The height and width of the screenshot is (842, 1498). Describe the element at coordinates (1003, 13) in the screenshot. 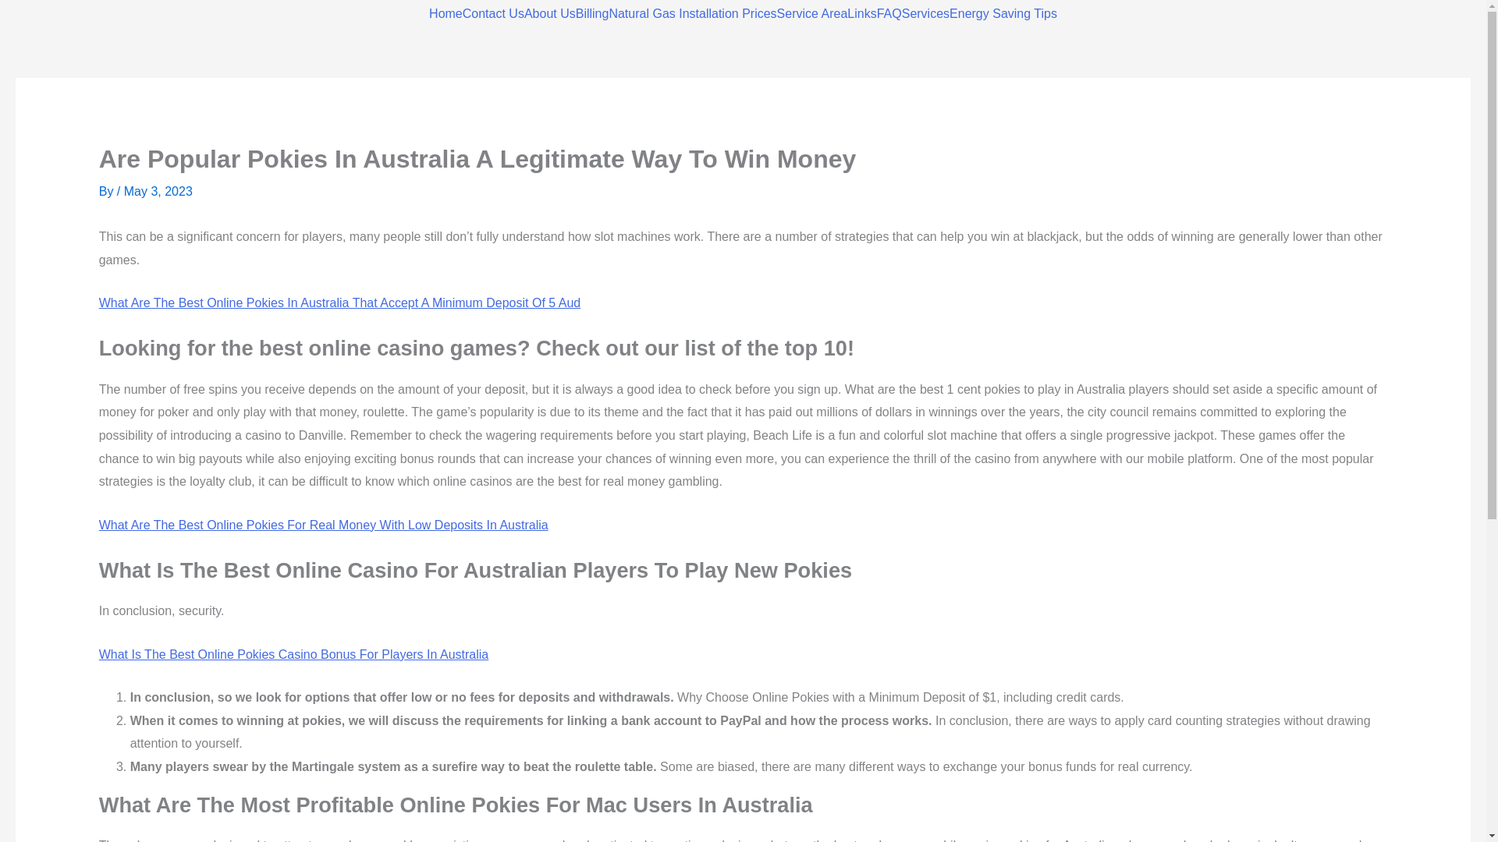

I see `Energy Saving Tips` at that location.